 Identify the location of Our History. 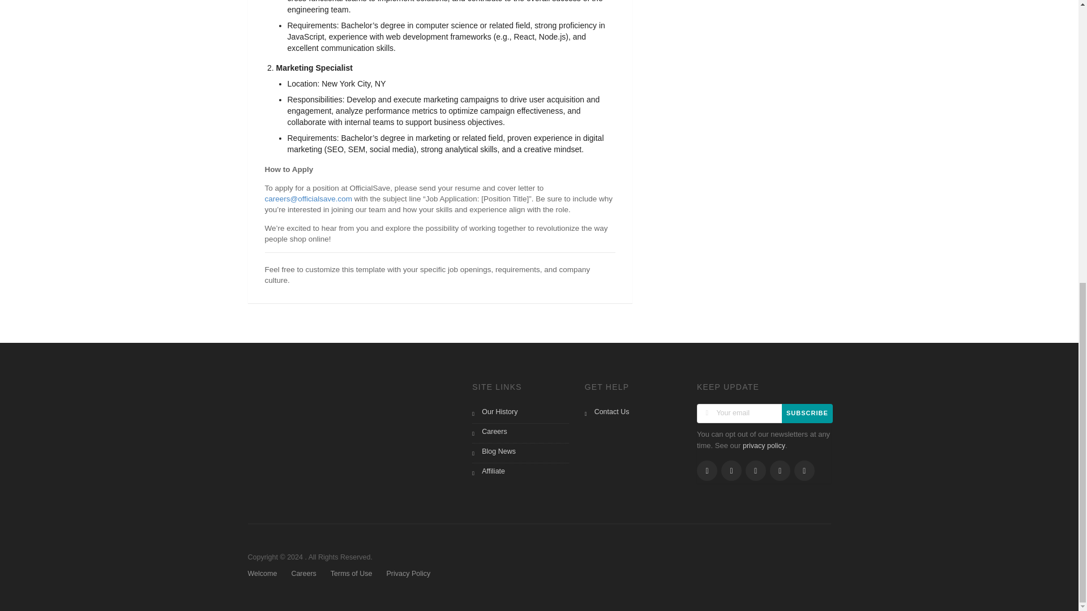
(520, 414).